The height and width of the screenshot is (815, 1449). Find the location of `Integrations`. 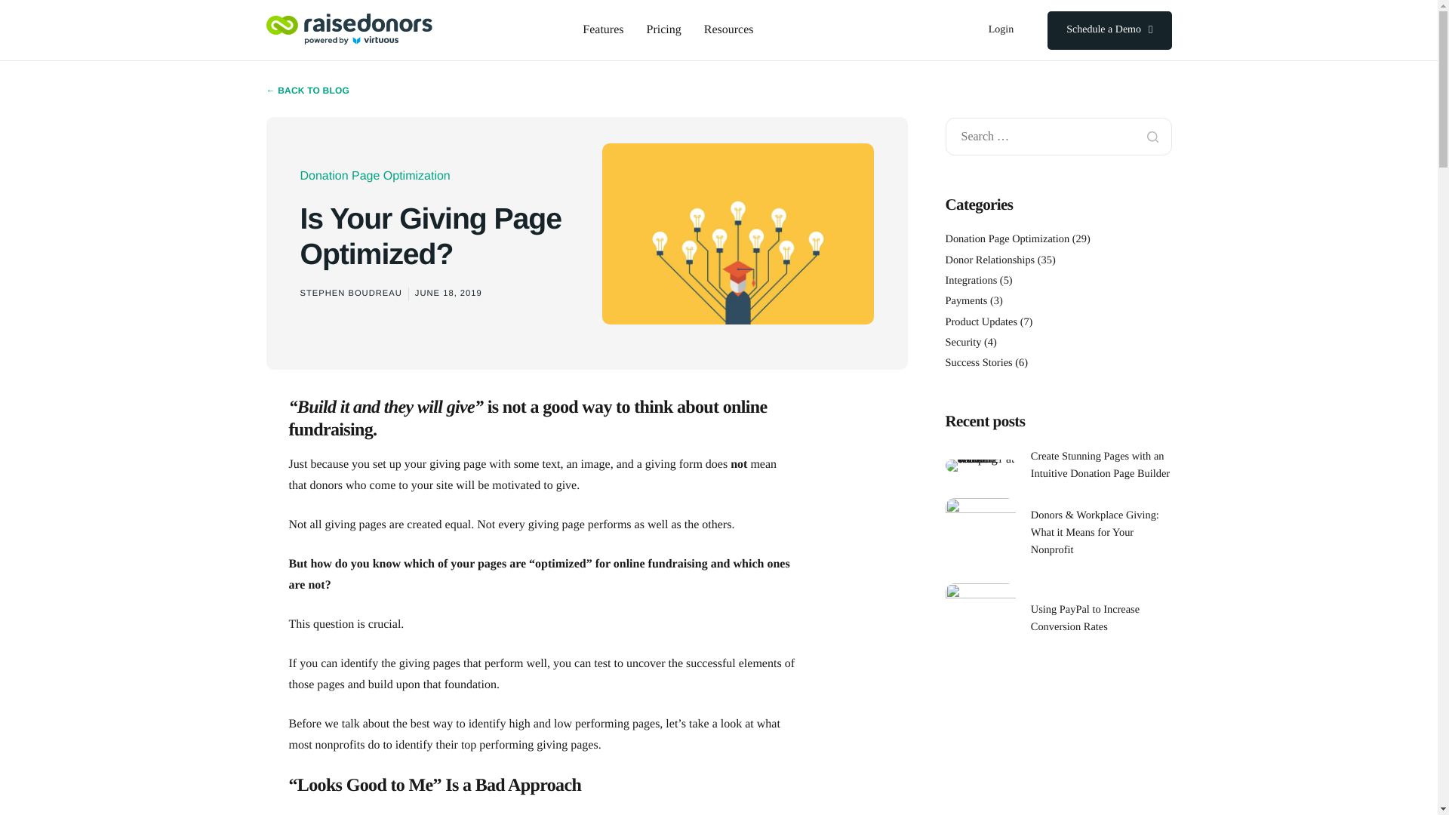

Integrations is located at coordinates (971, 281).